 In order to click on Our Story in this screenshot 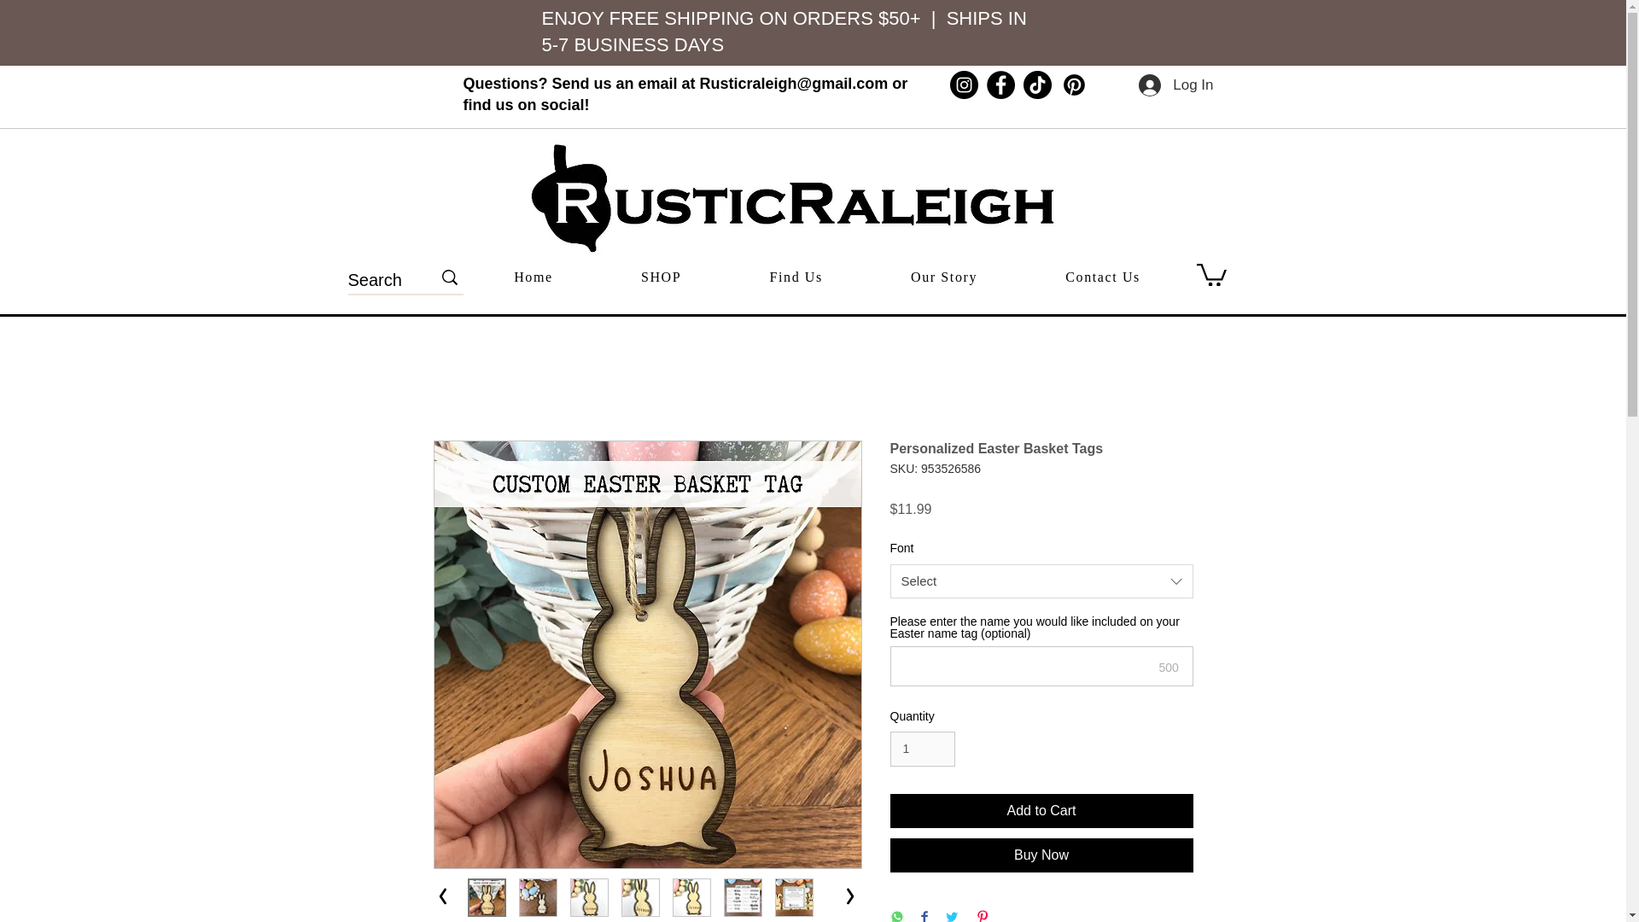, I will do `click(944, 277)`.